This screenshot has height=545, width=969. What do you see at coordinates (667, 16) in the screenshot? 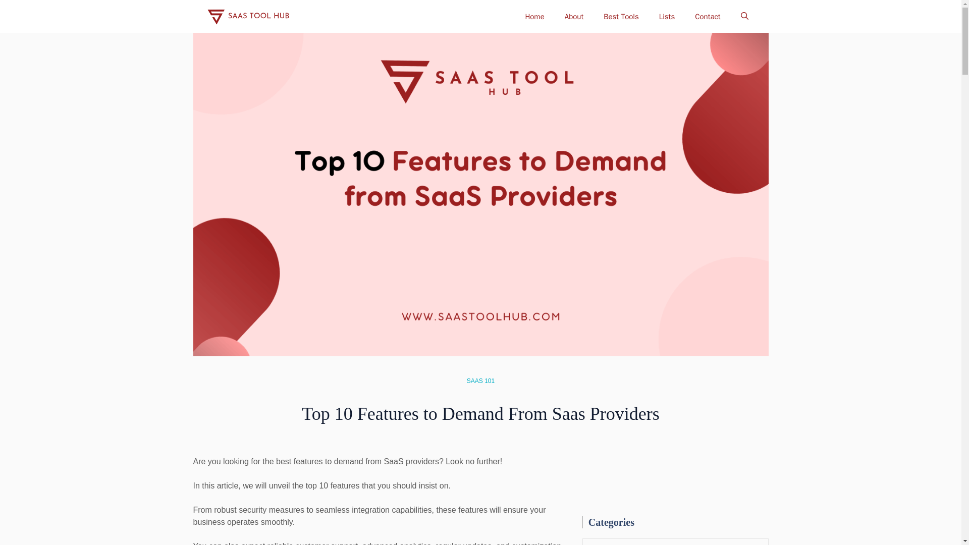
I see `Lists` at bounding box center [667, 16].